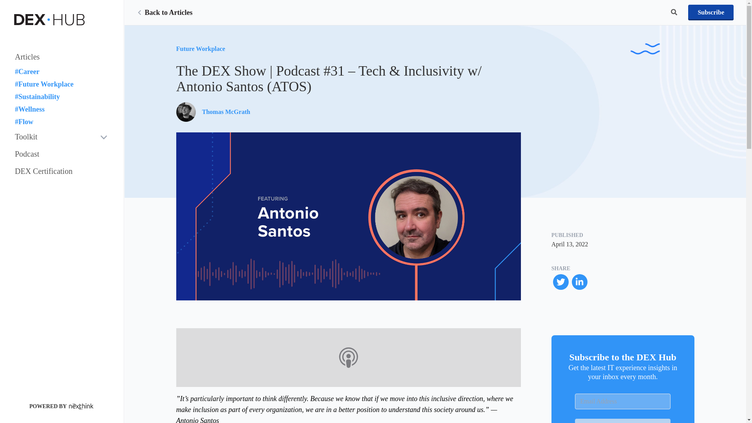 The height and width of the screenshot is (423, 752). I want to click on Back to Articles, so click(164, 13).